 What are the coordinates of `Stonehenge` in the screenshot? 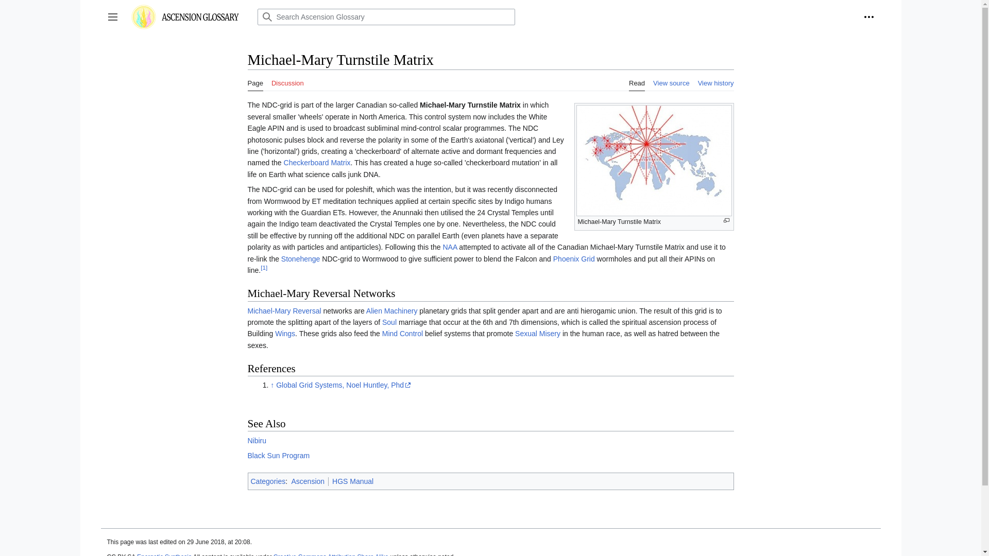 It's located at (301, 258).